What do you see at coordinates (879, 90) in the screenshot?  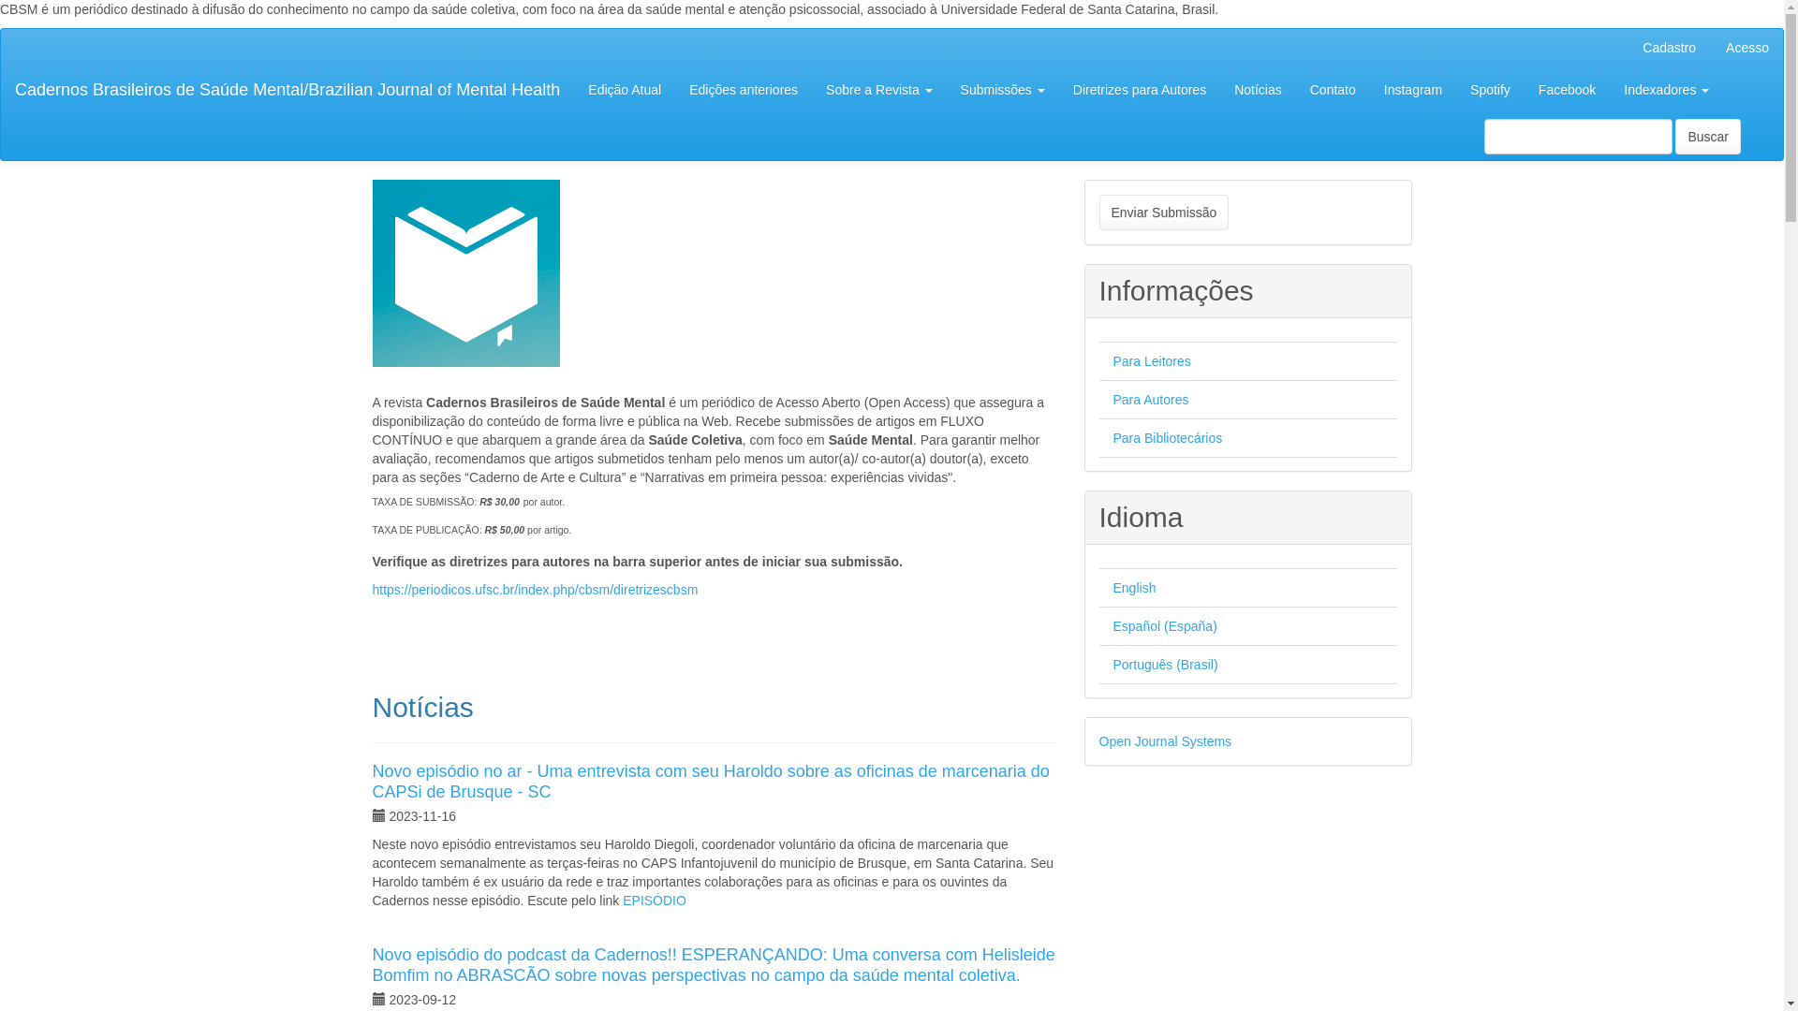 I see `Sobre a Revista` at bounding box center [879, 90].